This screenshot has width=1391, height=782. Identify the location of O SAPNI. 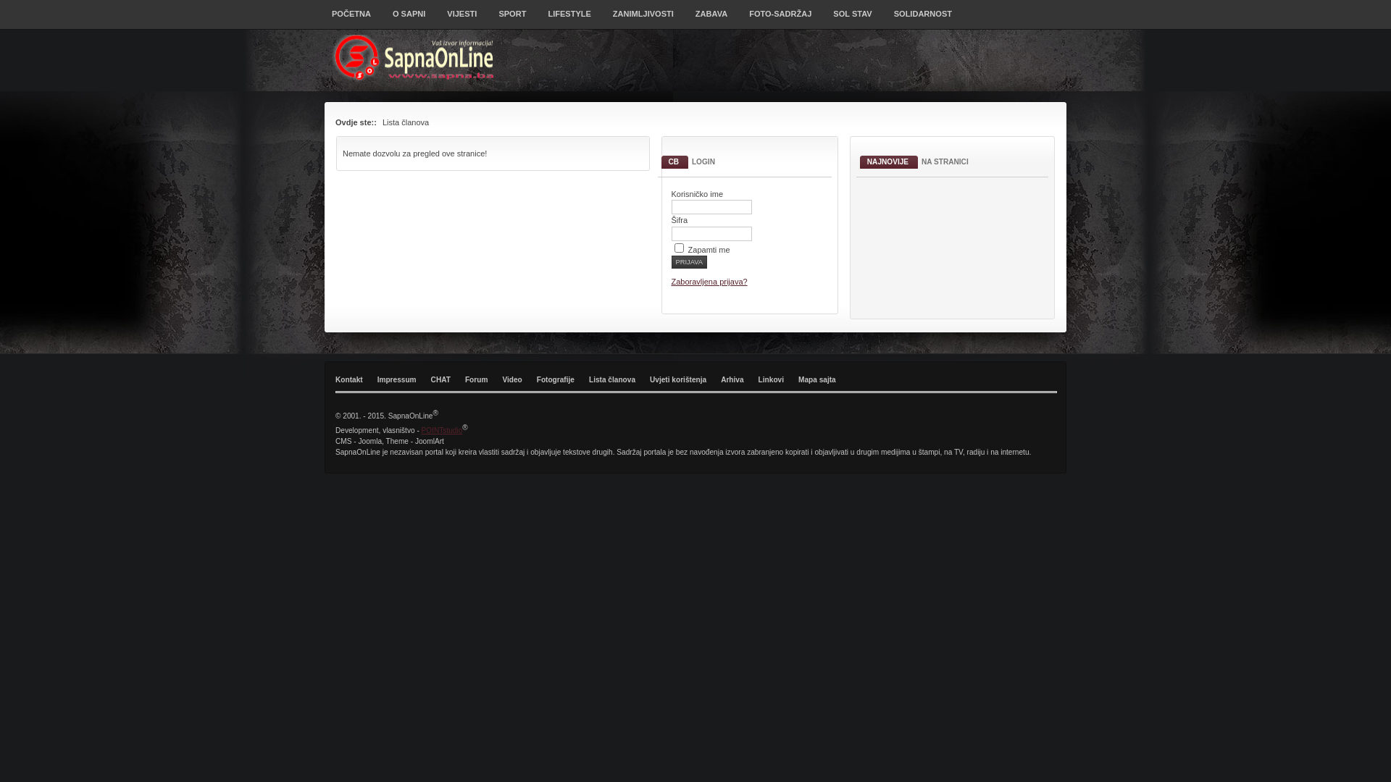
(409, 20).